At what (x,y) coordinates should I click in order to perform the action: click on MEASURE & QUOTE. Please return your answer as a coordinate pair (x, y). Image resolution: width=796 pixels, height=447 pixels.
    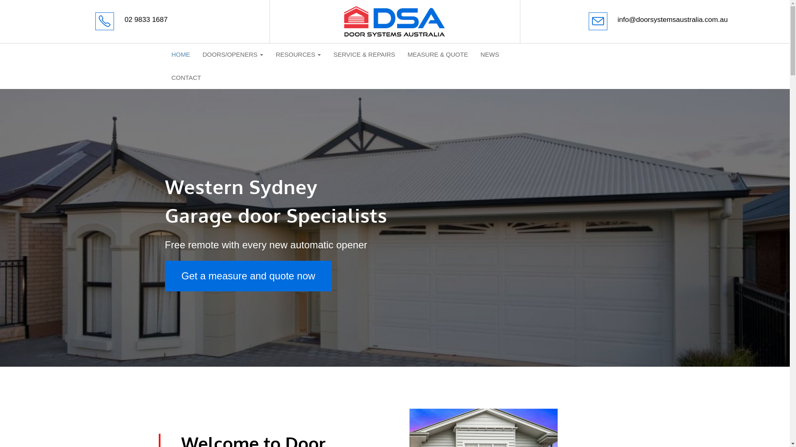
    Looking at the image, I should click on (438, 55).